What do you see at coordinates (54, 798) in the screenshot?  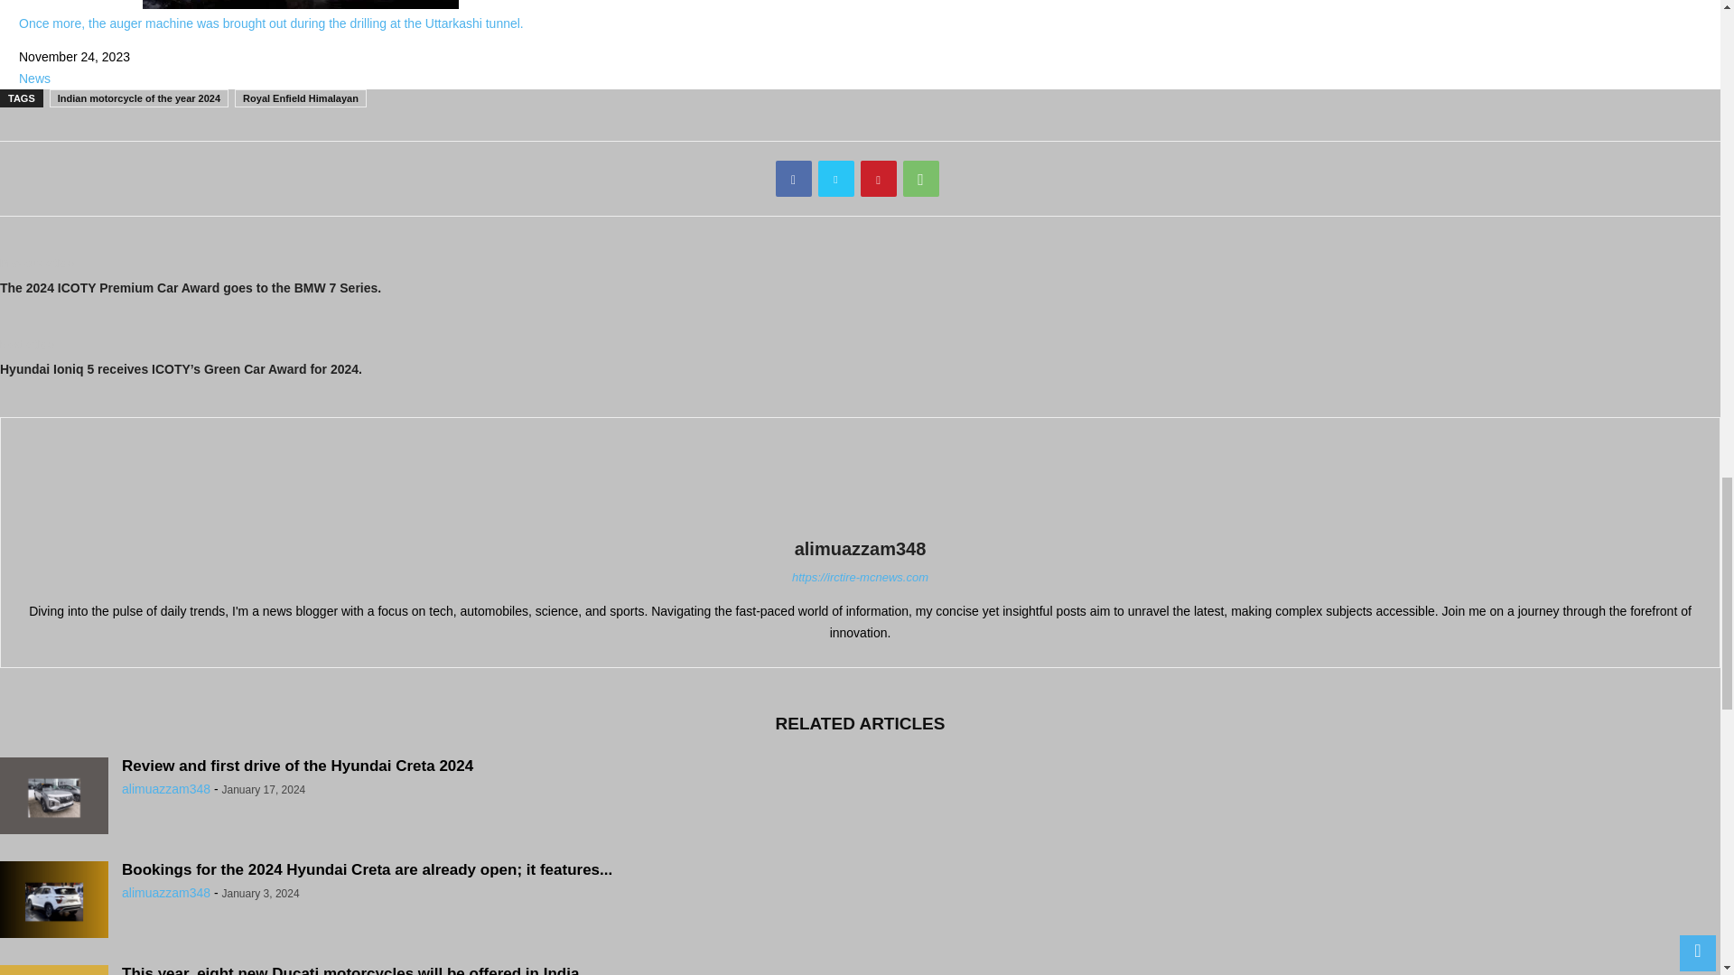 I see `Review and first drive of the Hyundai Creta 2024` at bounding box center [54, 798].